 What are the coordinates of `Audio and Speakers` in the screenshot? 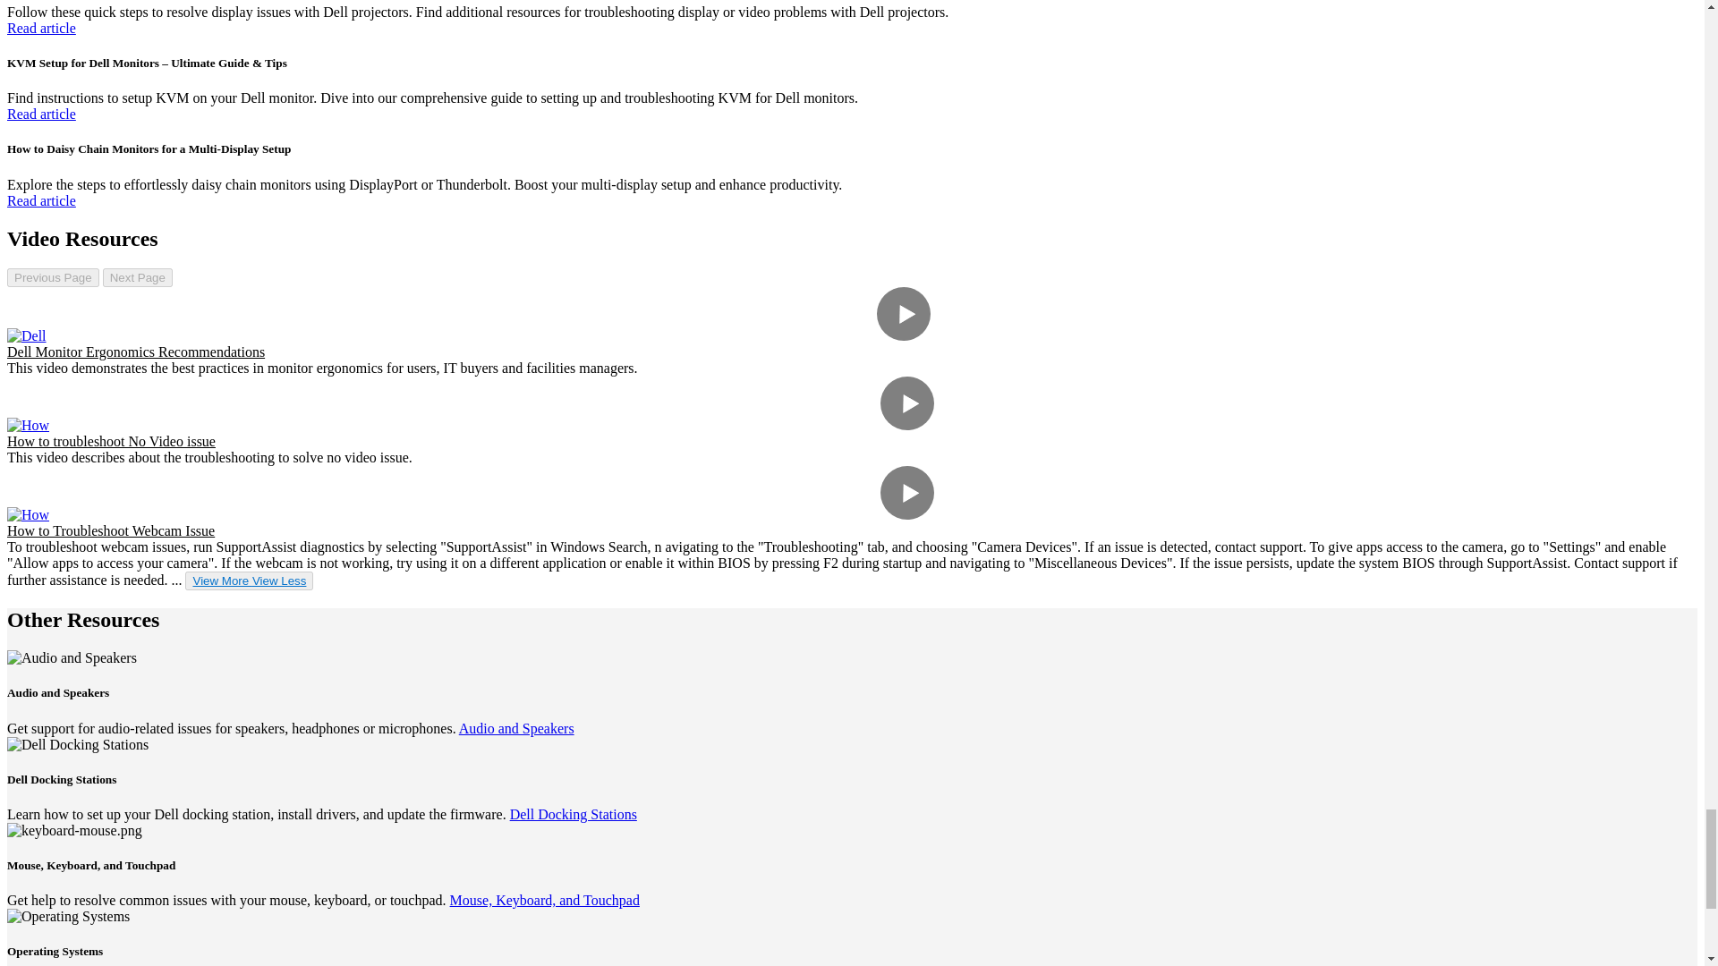 It's located at (515, 728).